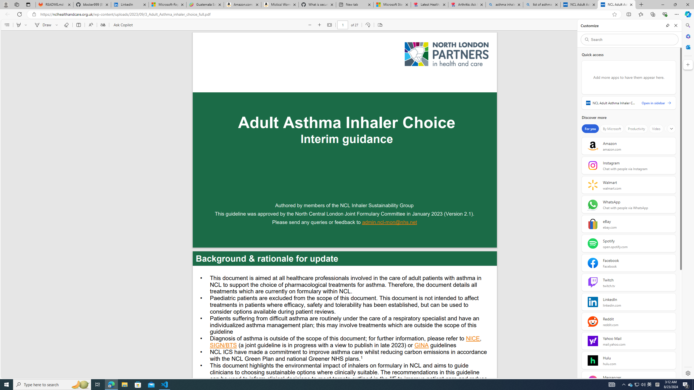 The width and height of the screenshot is (694, 390). I want to click on Productivity, so click(637, 129).